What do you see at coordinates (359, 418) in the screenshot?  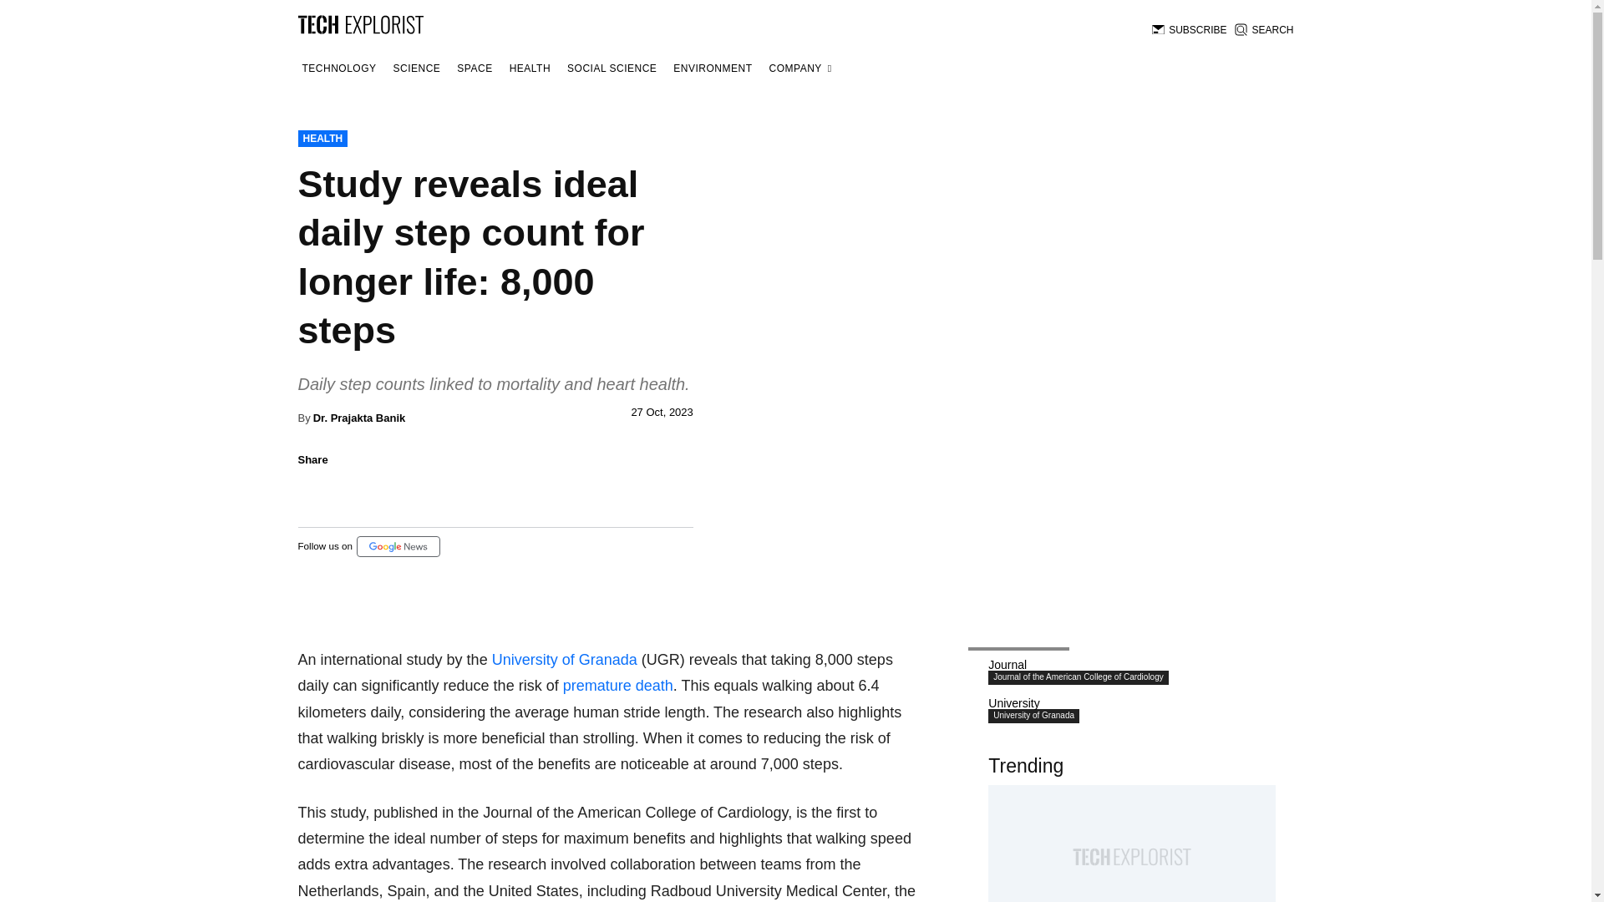 I see `Dr. Prajakta Banik` at bounding box center [359, 418].